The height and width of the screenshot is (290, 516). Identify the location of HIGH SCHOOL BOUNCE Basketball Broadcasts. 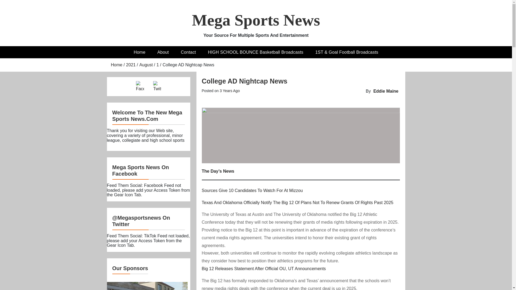
(256, 52).